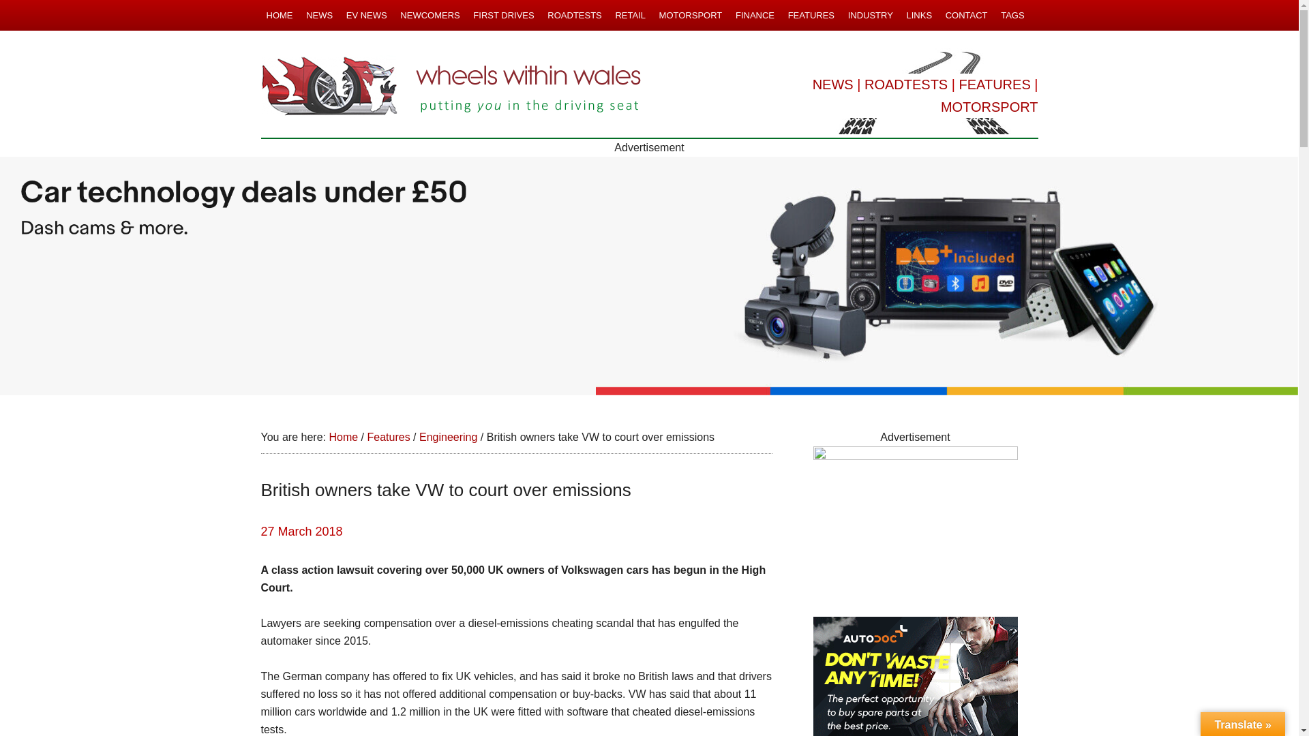 The image size is (1309, 736). I want to click on CONTACT, so click(967, 15).